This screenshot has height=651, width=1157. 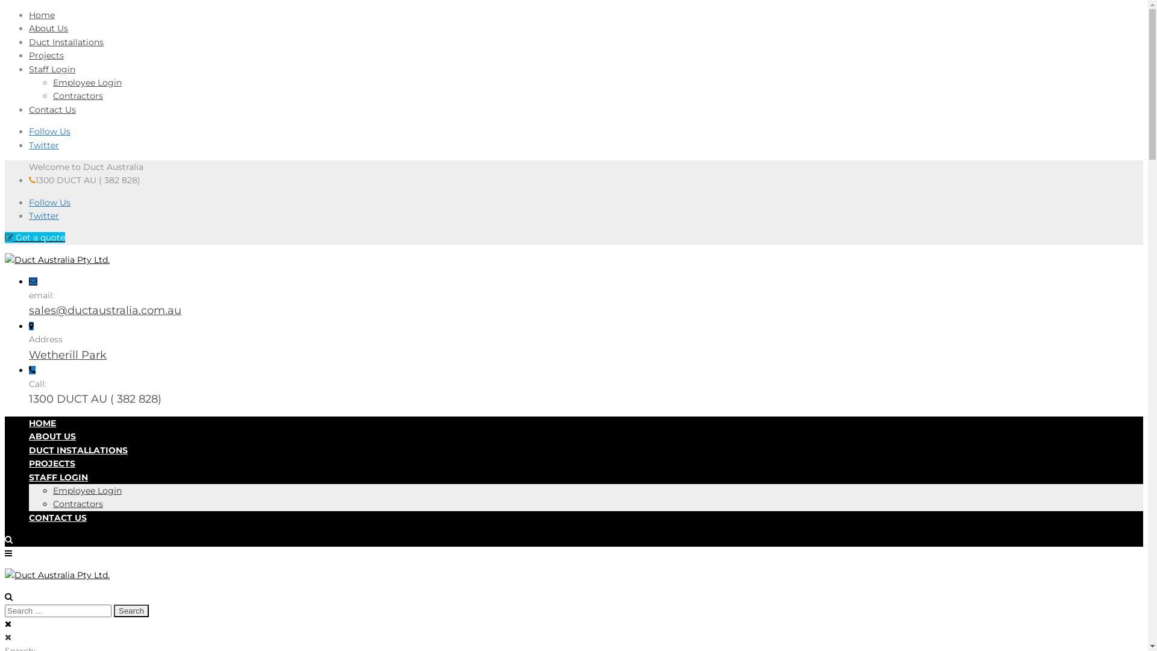 What do you see at coordinates (48, 28) in the screenshot?
I see `About Us` at bounding box center [48, 28].